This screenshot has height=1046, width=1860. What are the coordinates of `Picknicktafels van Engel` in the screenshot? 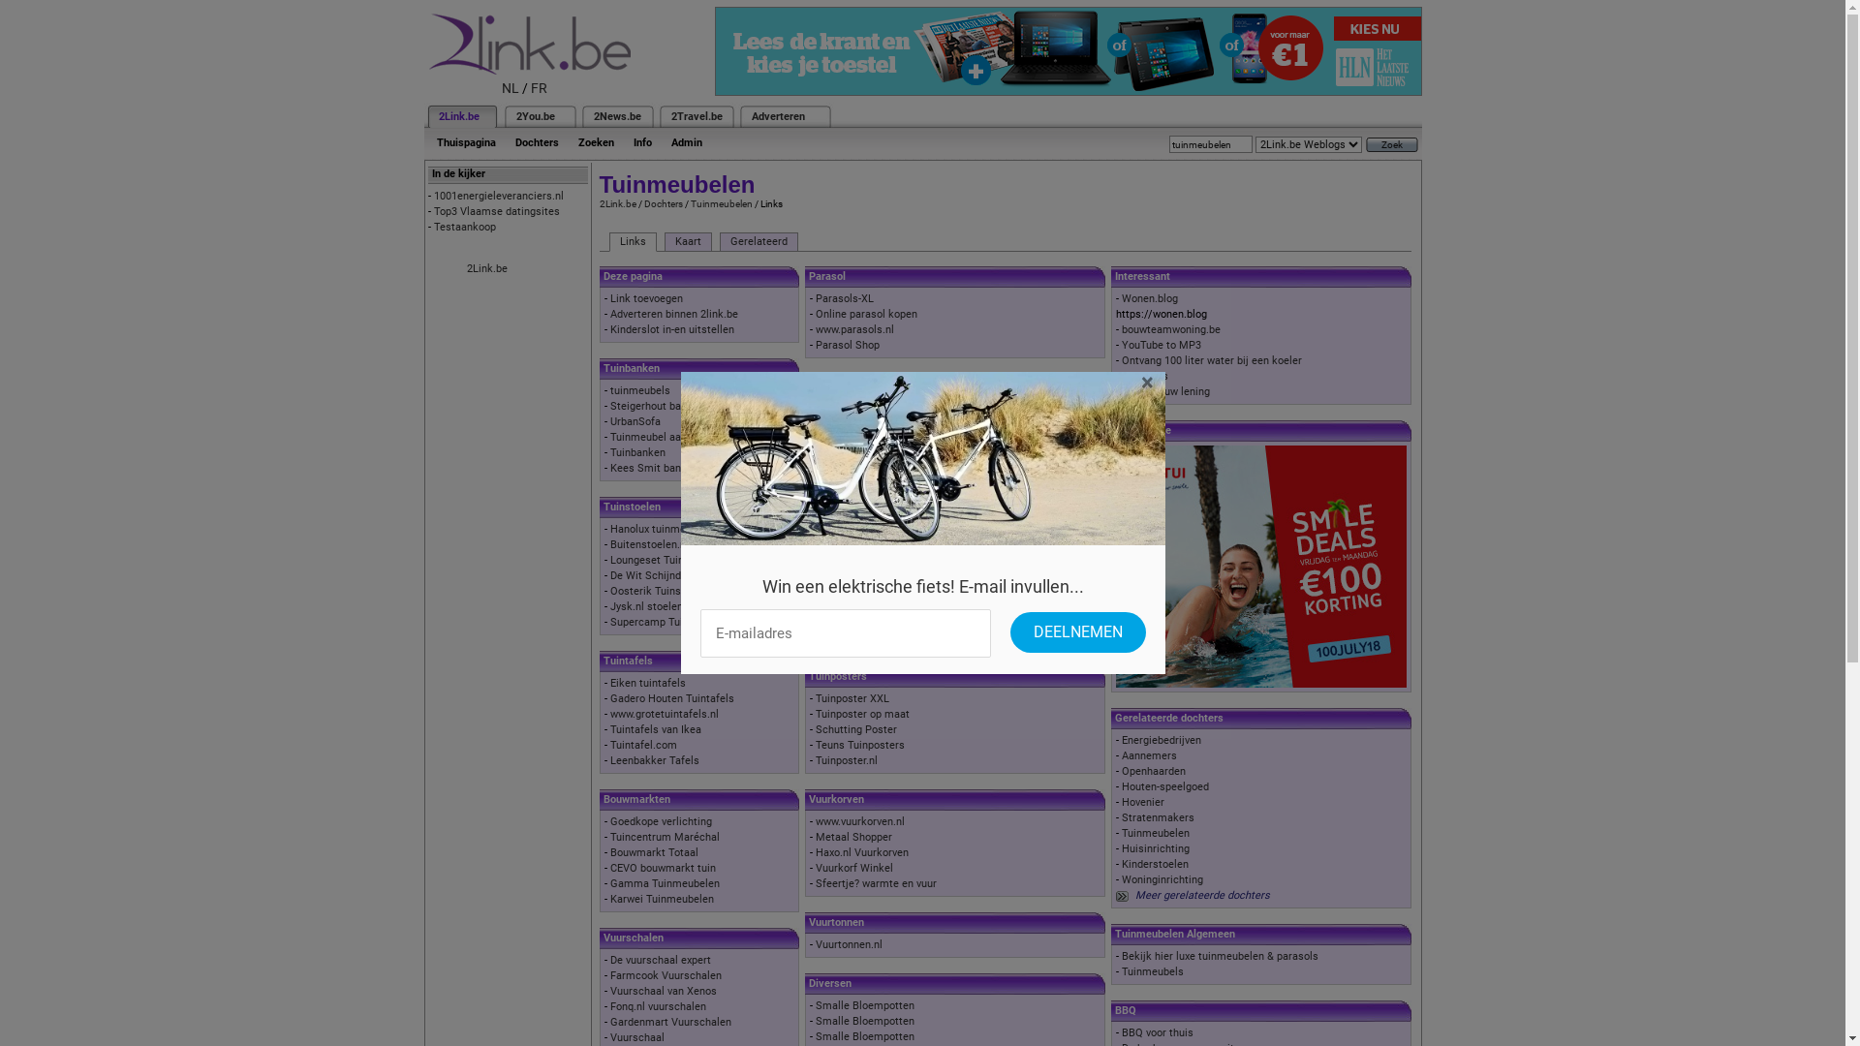 It's located at (875, 591).